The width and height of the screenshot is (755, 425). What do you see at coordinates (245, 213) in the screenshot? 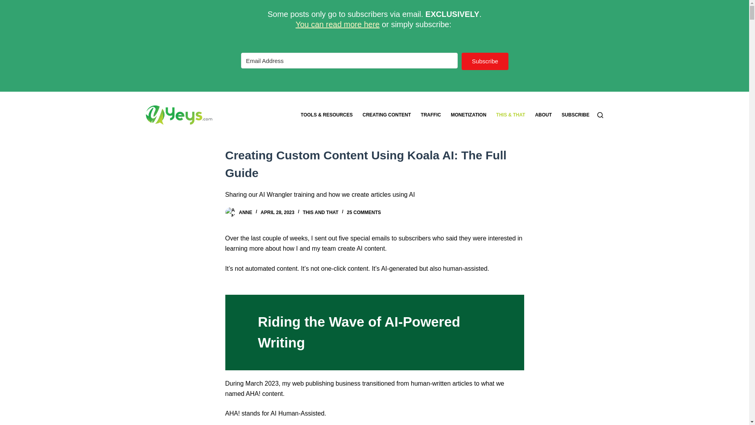
I see `Posts by Anne` at bounding box center [245, 213].